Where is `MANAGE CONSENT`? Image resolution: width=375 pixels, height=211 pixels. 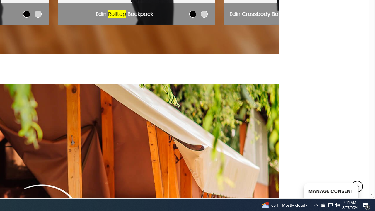
MANAGE CONSENT is located at coordinates (330, 190).